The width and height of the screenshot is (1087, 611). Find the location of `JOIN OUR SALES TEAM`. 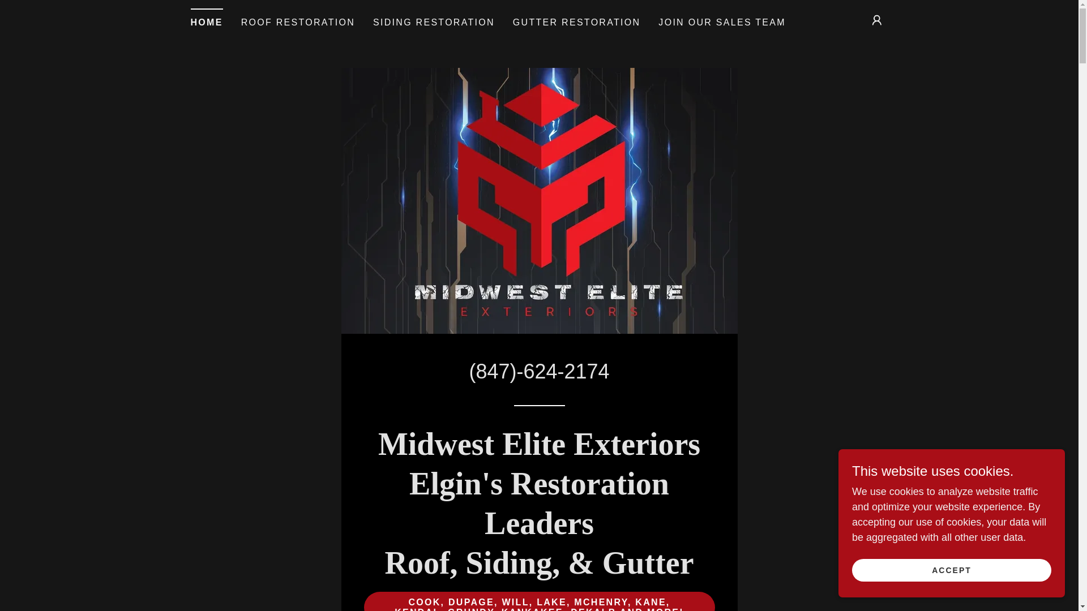

JOIN OUR SALES TEAM is located at coordinates (722, 23).